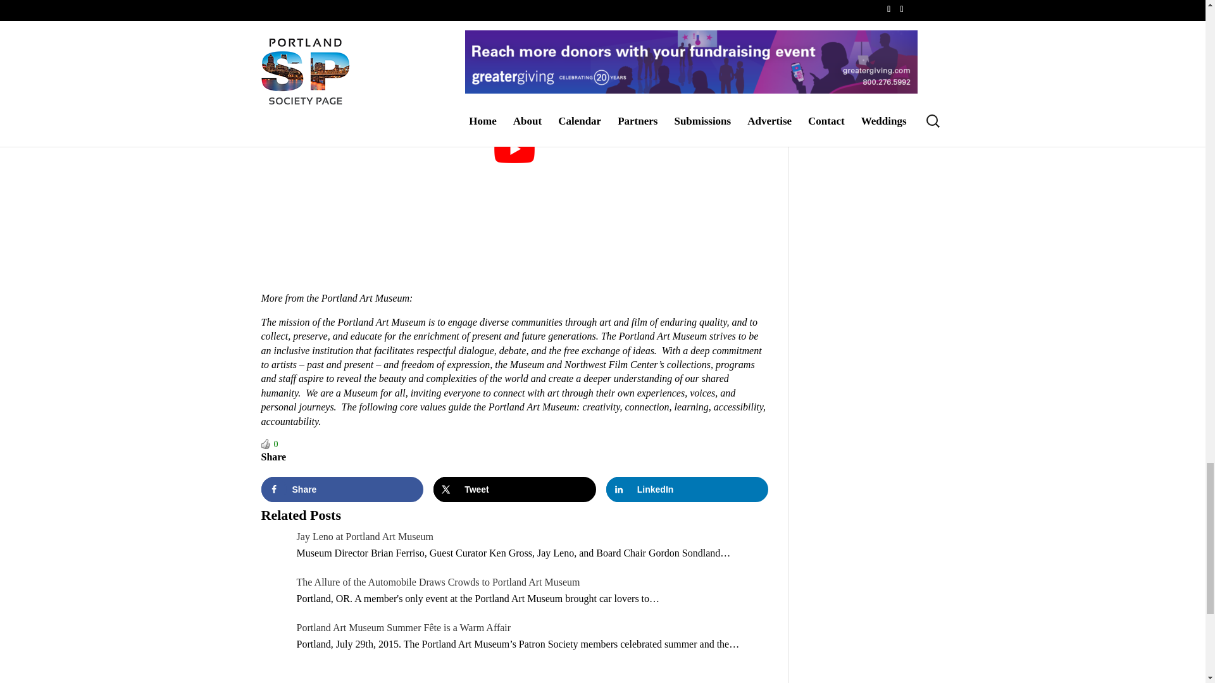  What do you see at coordinates (687, 489) in the screenshot?
I see `LinkedIn` at bounding box center [687, 489].